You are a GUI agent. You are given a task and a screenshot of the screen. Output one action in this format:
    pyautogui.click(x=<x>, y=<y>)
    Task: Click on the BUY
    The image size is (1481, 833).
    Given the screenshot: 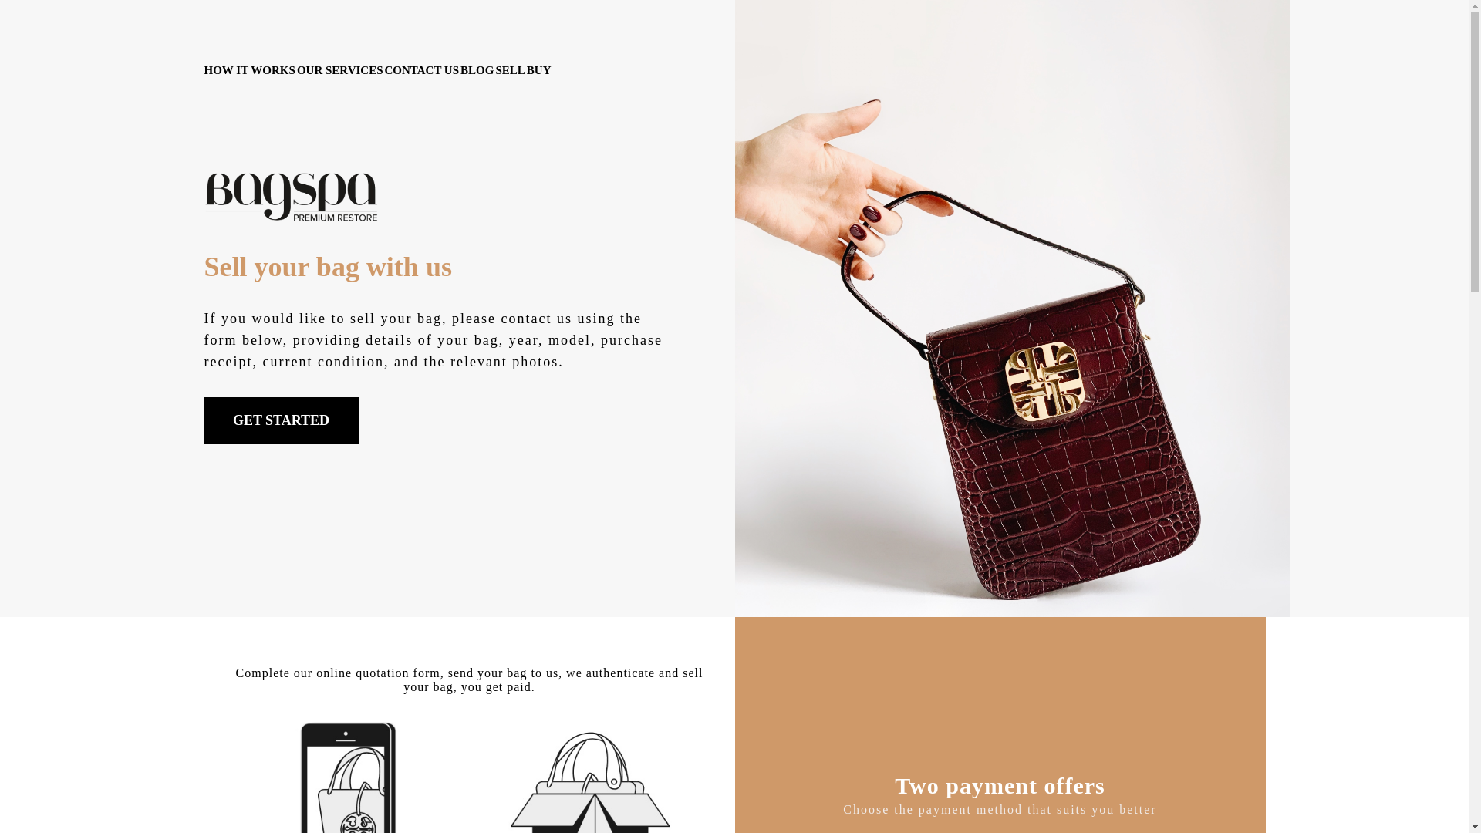 What is the action you would take?
    pyautogui.click(x=538, y=70)
    